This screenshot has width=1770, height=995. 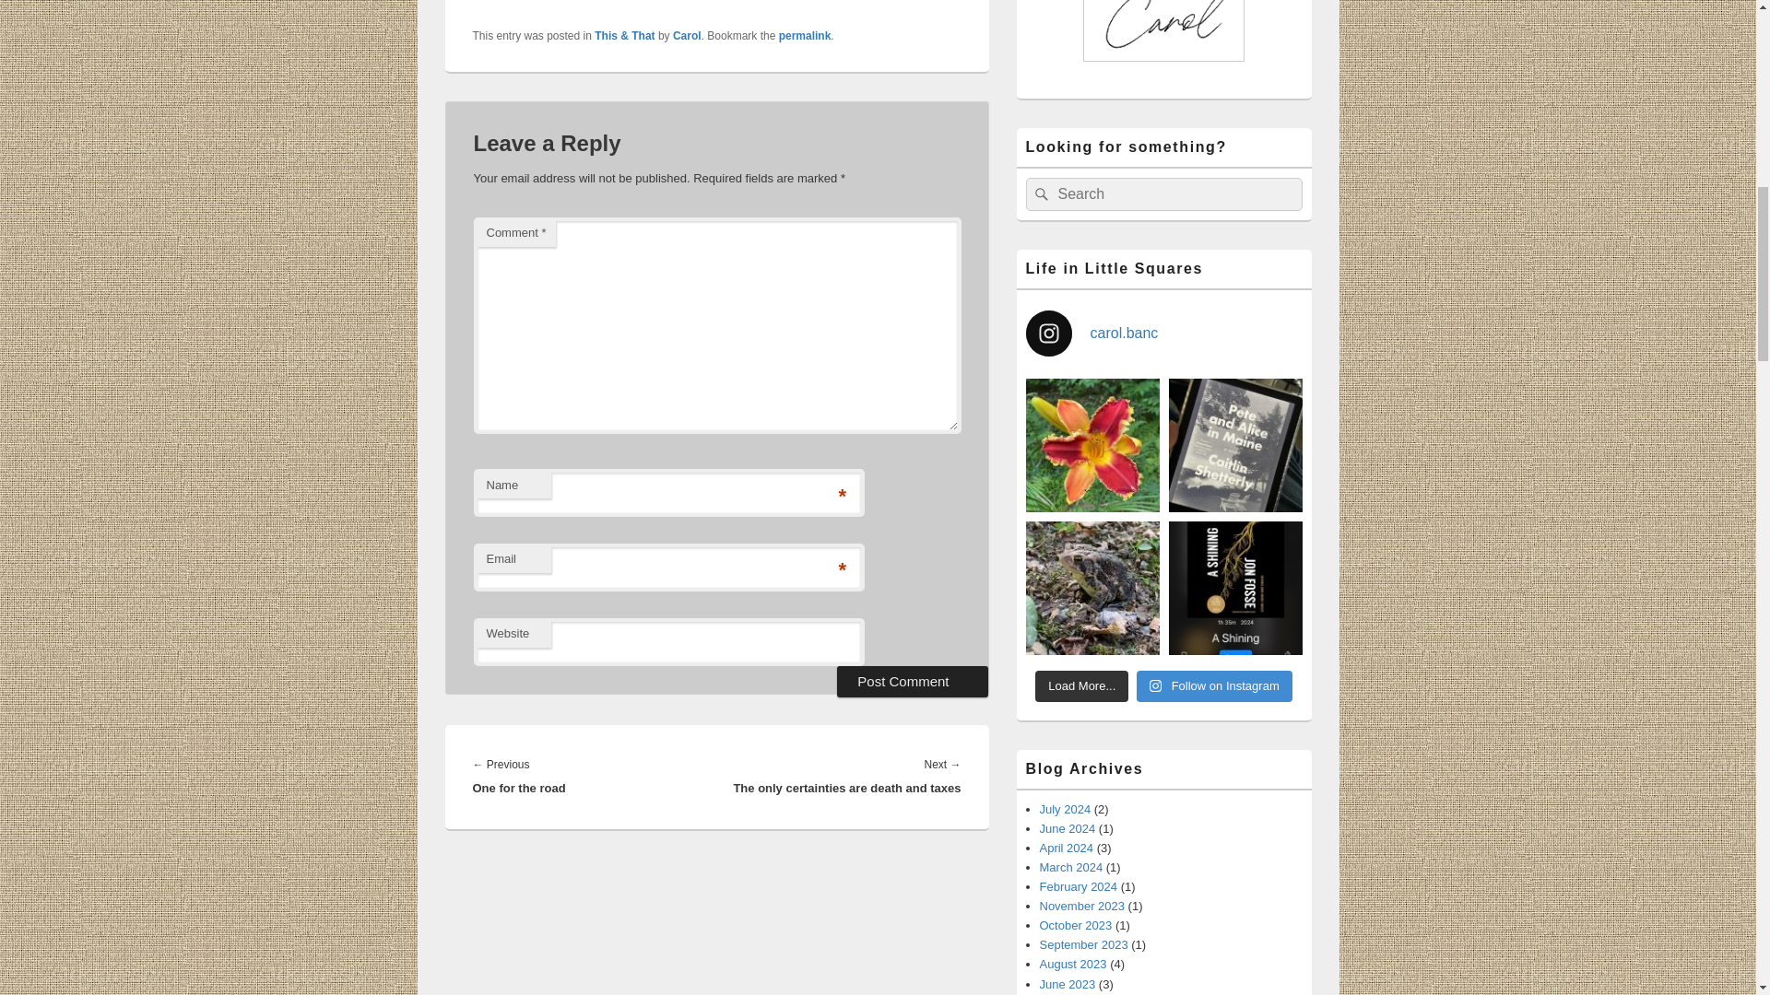 I want to click on Search, so click(x=1038, y=193).